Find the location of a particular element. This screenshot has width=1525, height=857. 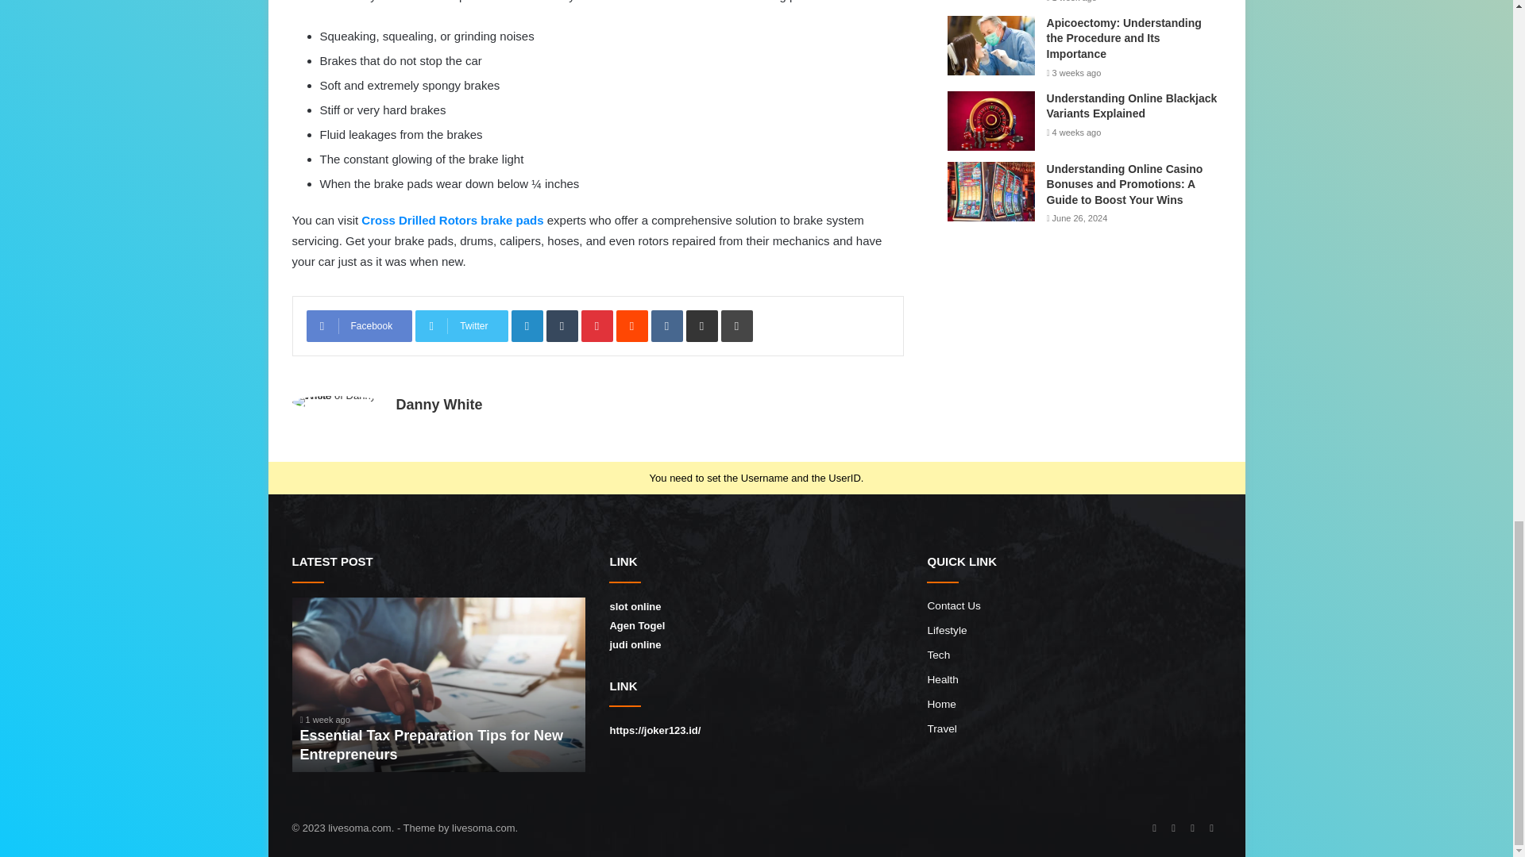

Tumblr is located at coordinates (562, 325).